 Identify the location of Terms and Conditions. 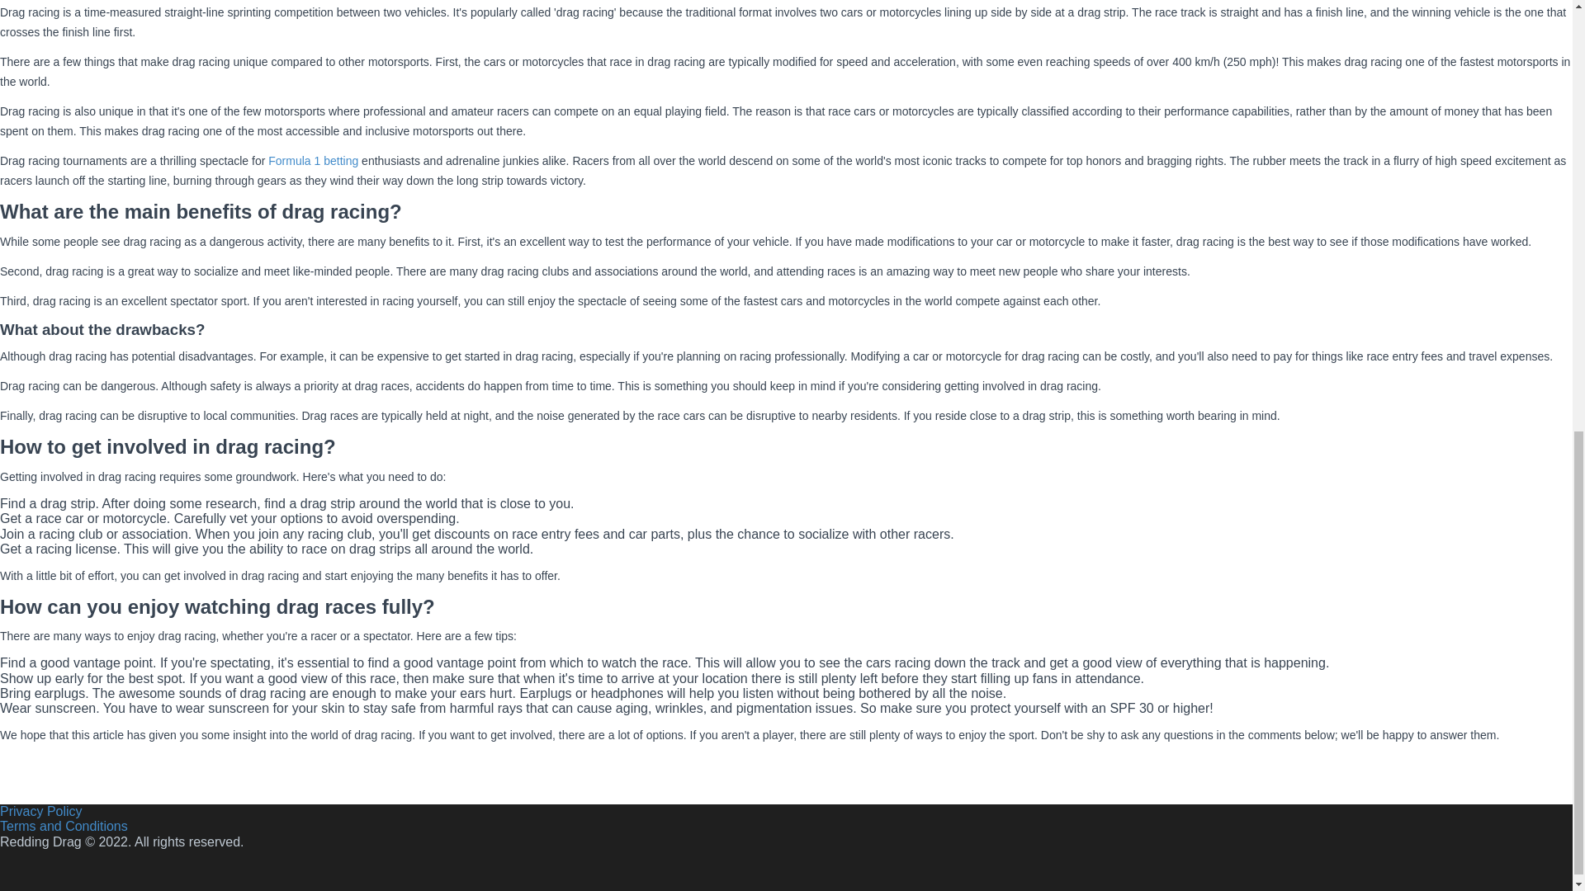
(64, 825).